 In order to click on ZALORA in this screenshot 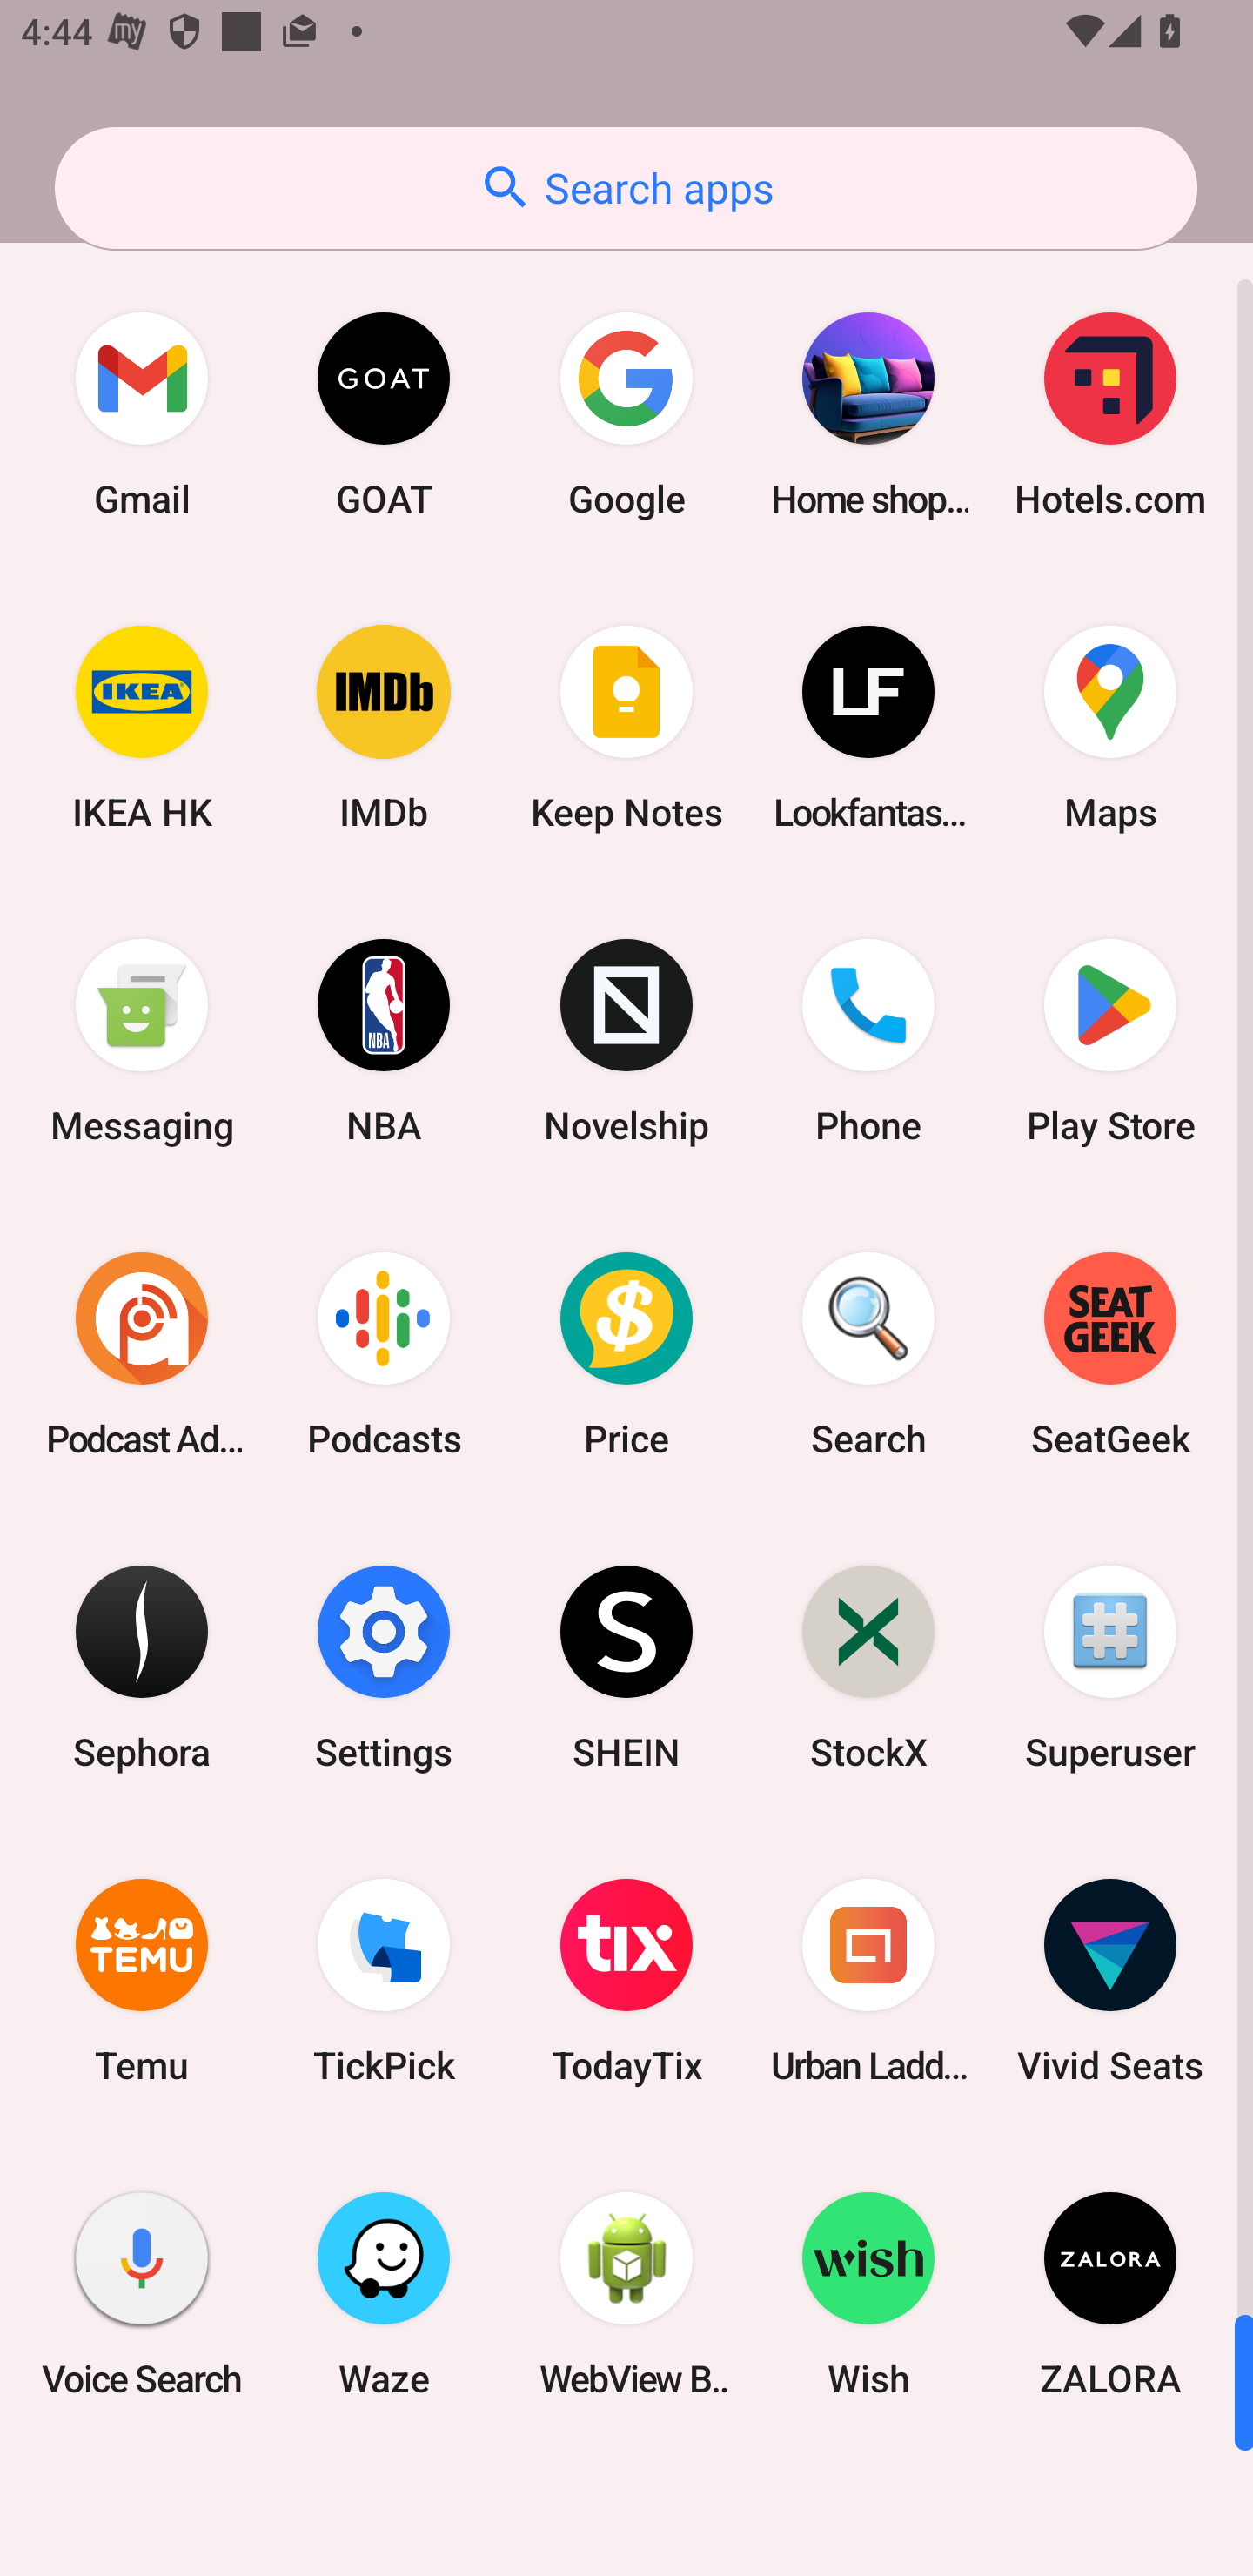, I will do `click(1110, 2293)`.